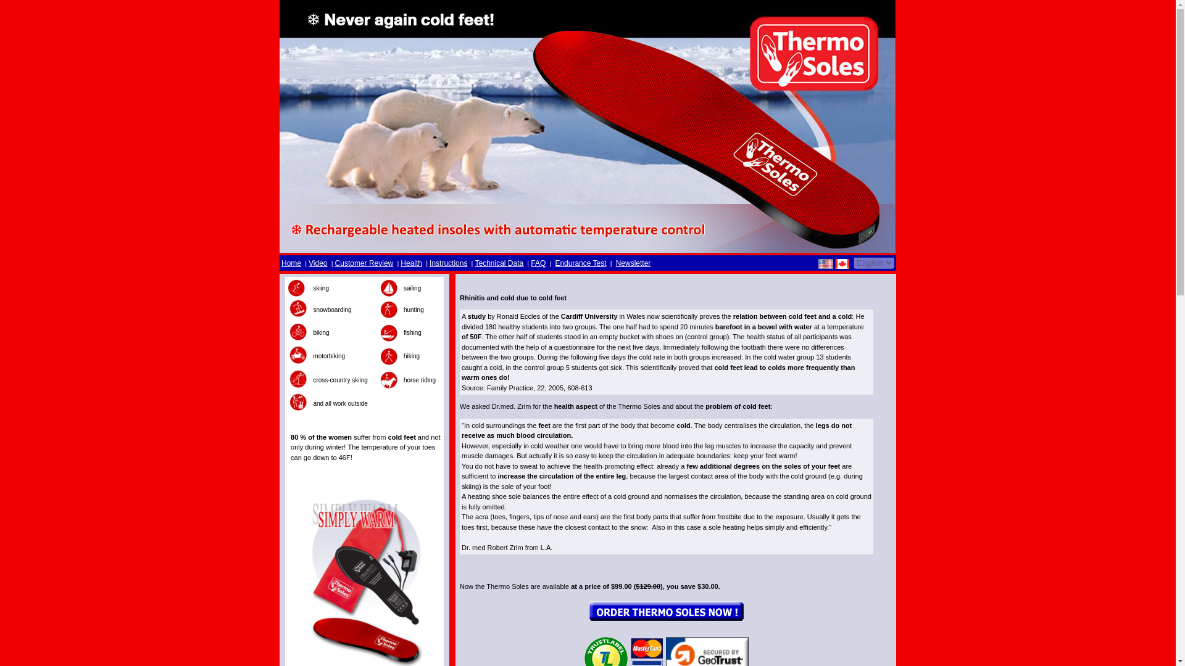  What do you see at coordinates (411, 263) in the screenshot?
I see `Health` at bounding box center [411, 263].